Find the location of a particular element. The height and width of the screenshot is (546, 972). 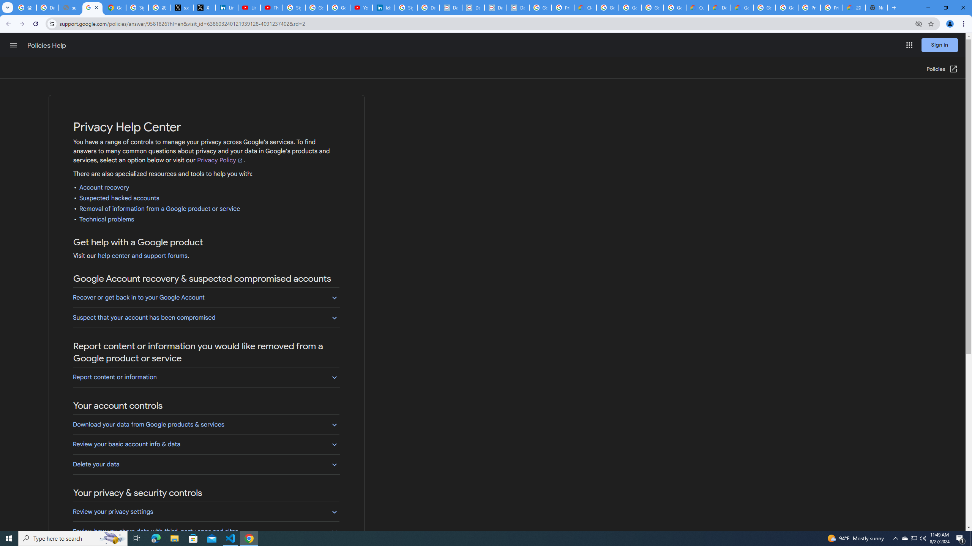

Google Workspace - Specific Terms is located at coordinates (674, 8).